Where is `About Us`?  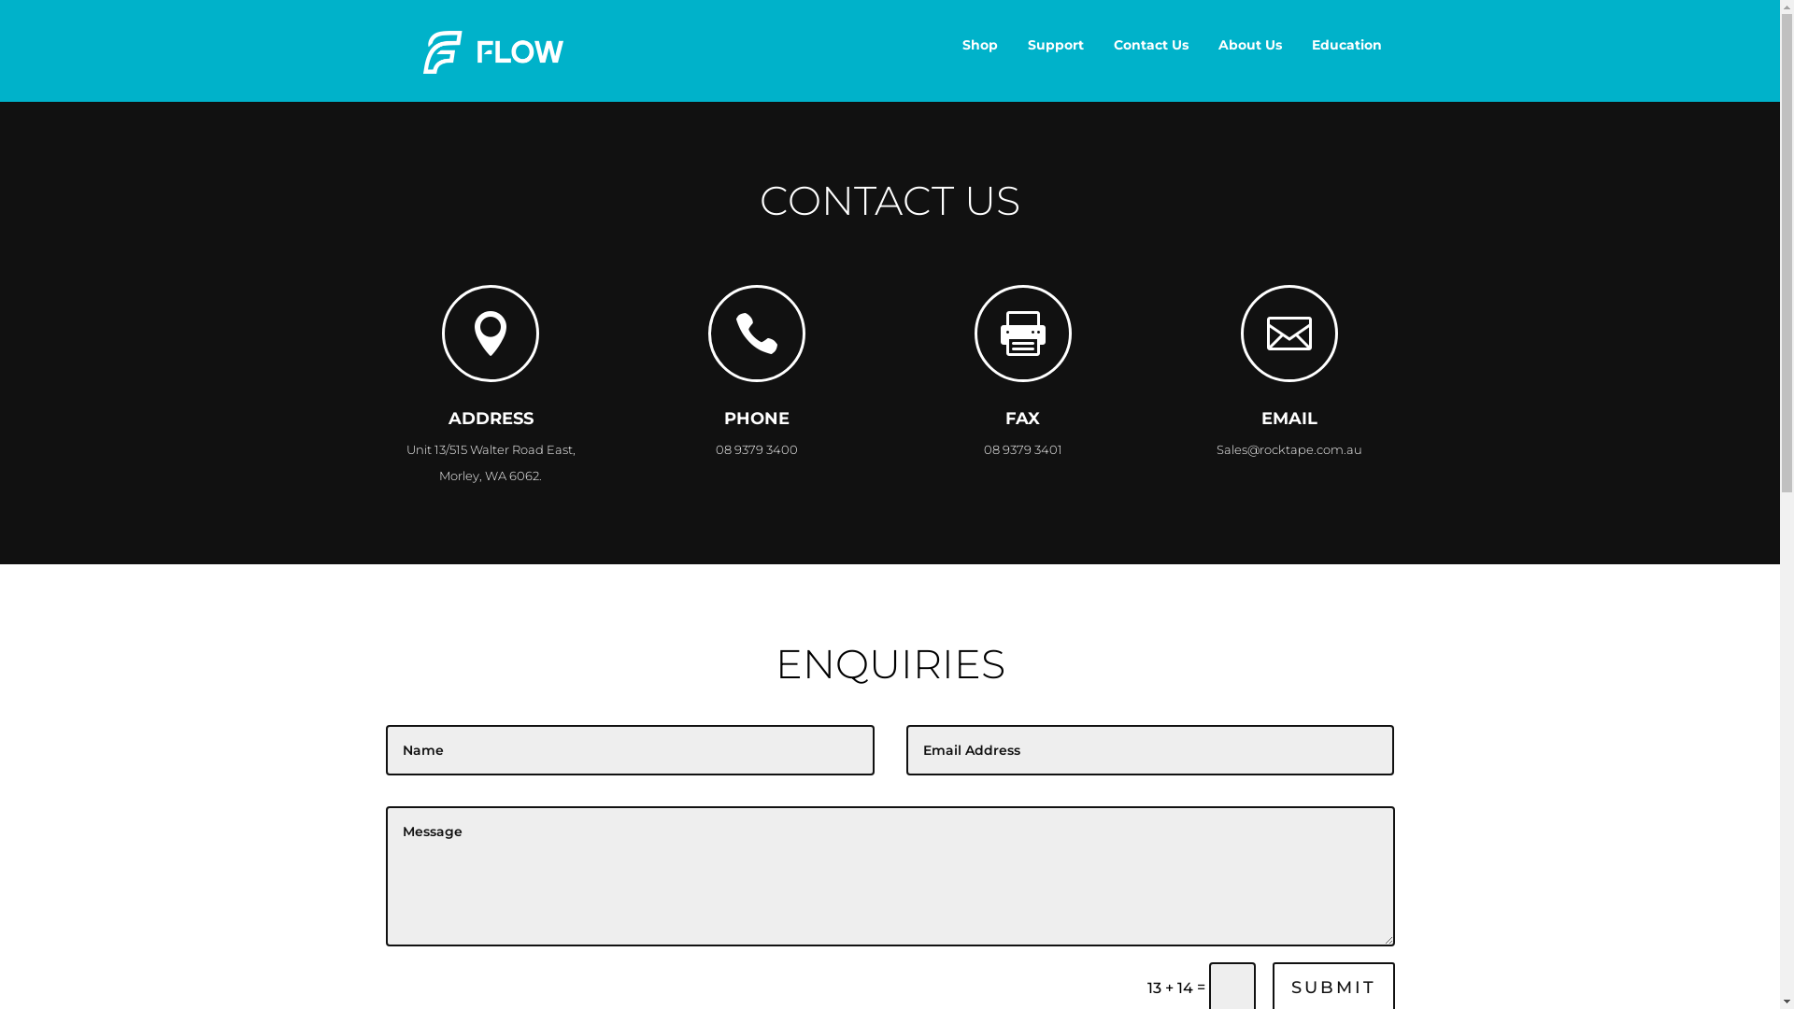 About Us is located at coordinates (1250, 45).